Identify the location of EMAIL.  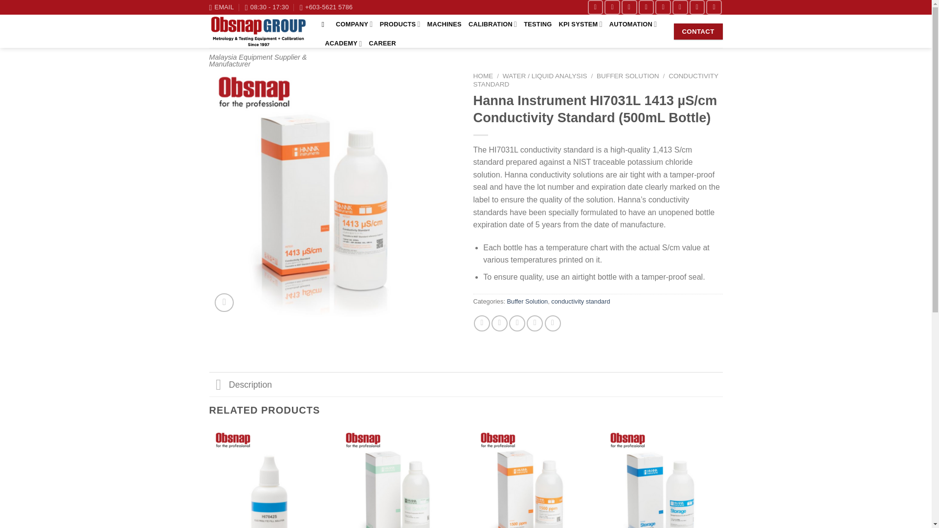
(222, 7).